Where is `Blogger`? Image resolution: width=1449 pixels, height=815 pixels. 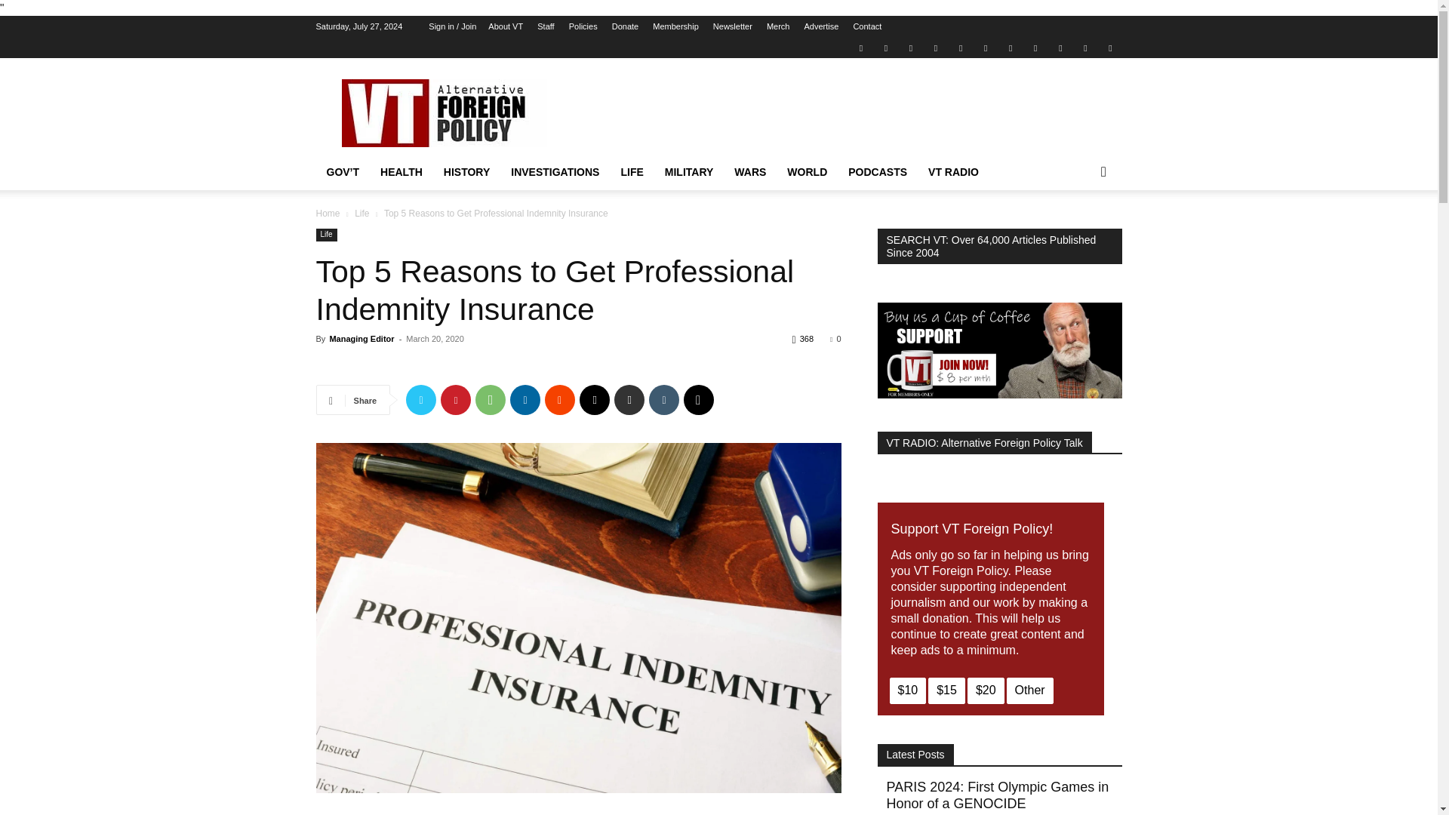
Blogger is located at coordinates (860, 47).